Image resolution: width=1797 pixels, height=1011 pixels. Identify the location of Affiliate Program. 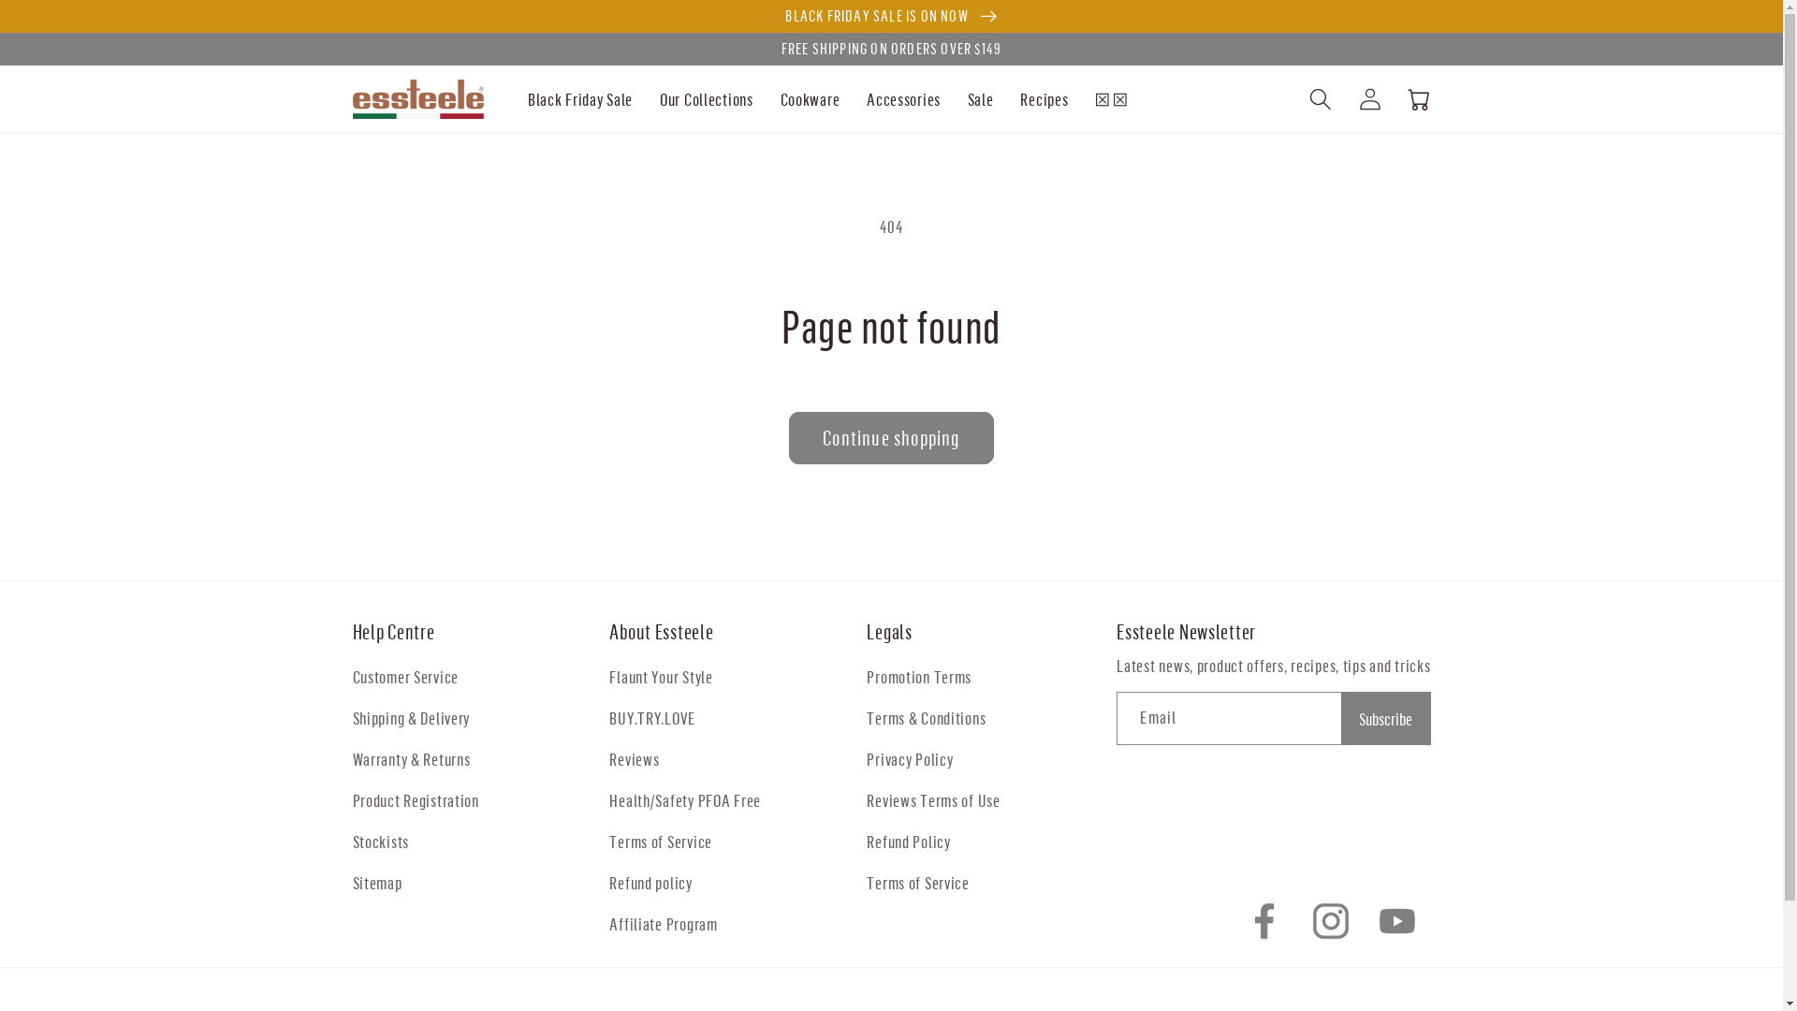
(663, 924).